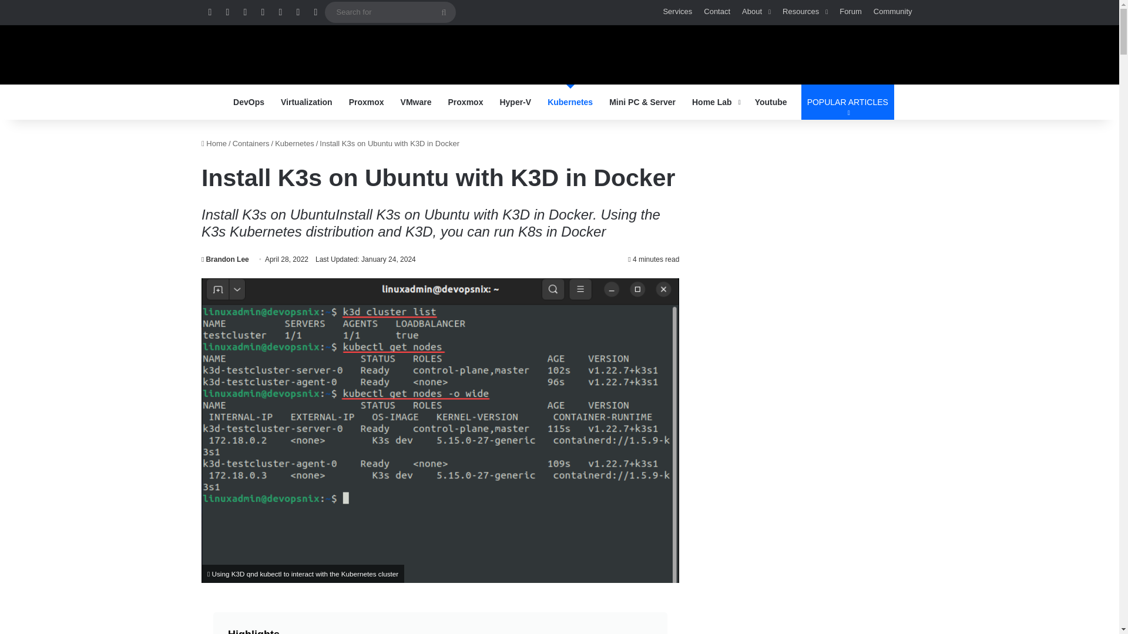 This screenshot has width=1128, height=634. Describe the element at coordinates (209, 12) in the screenshot. I see `RSS` at that location.